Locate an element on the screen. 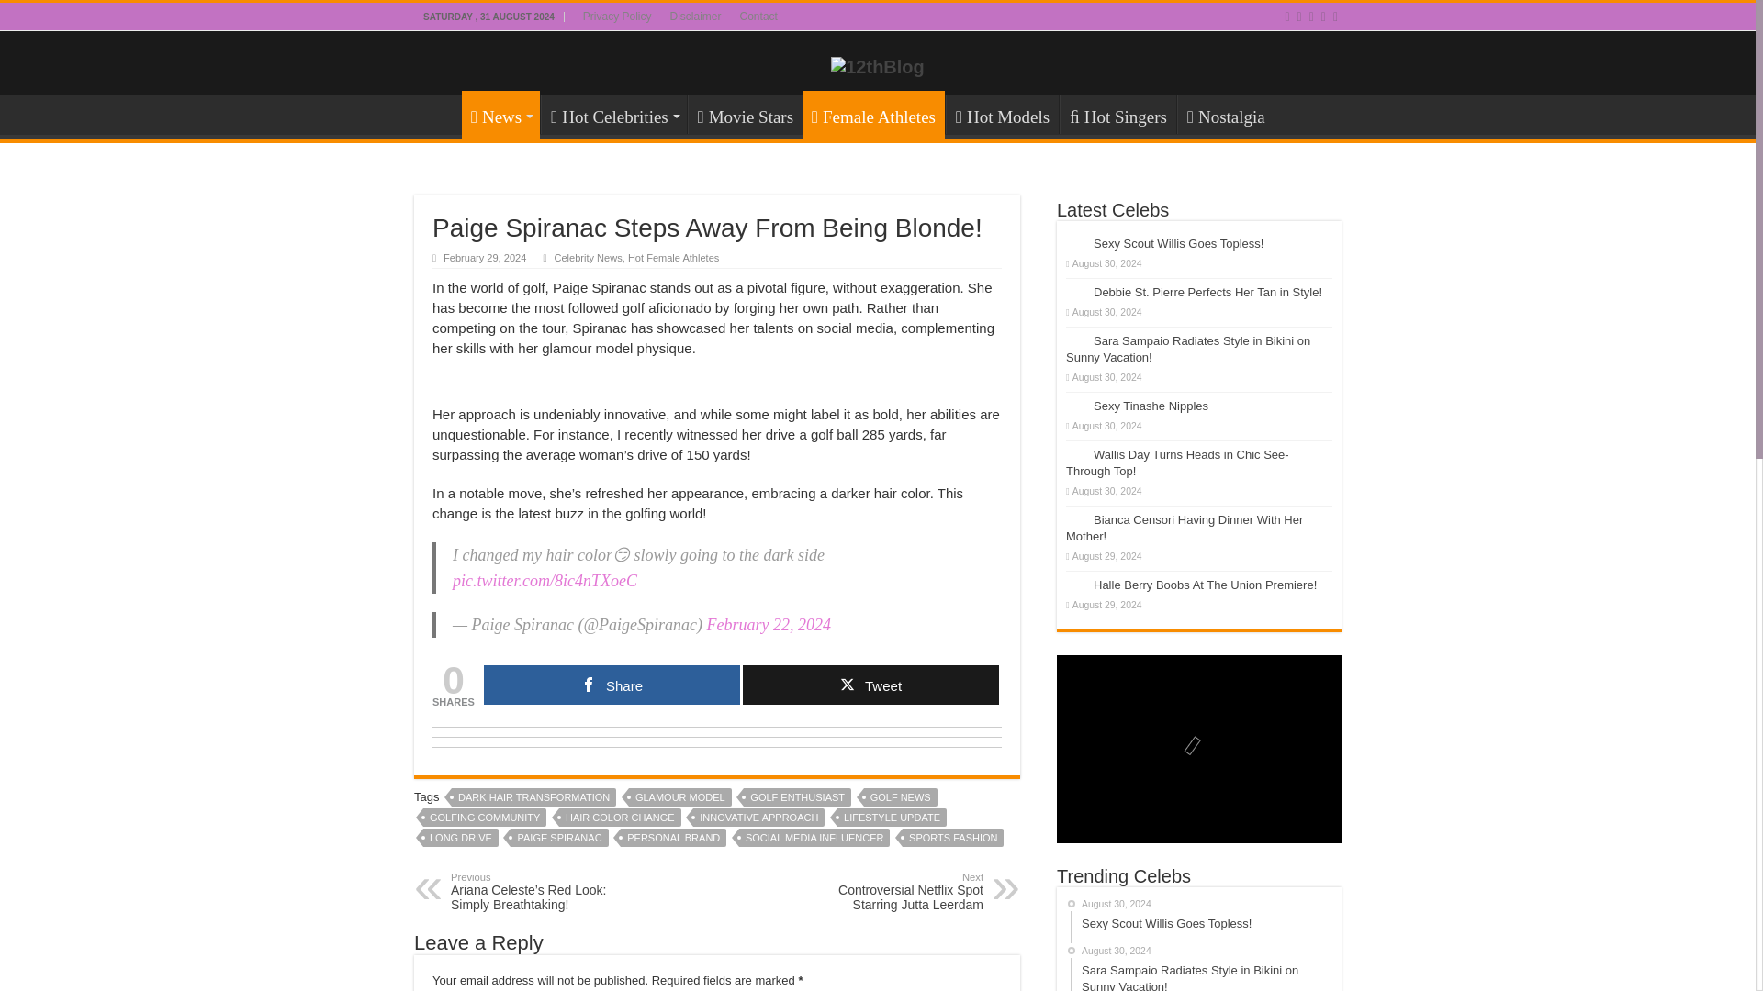 The width and height of the screenshot is (1763, 991). Hot Celebrities is located at coordinates (613, 114).